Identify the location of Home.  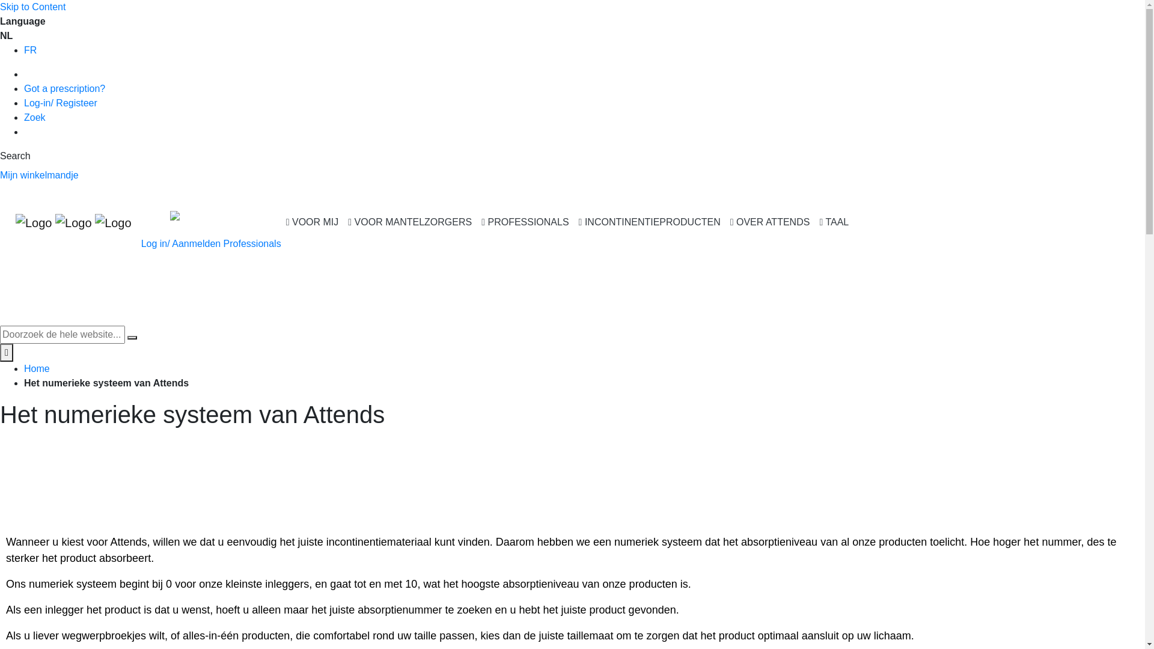
(37, 369).